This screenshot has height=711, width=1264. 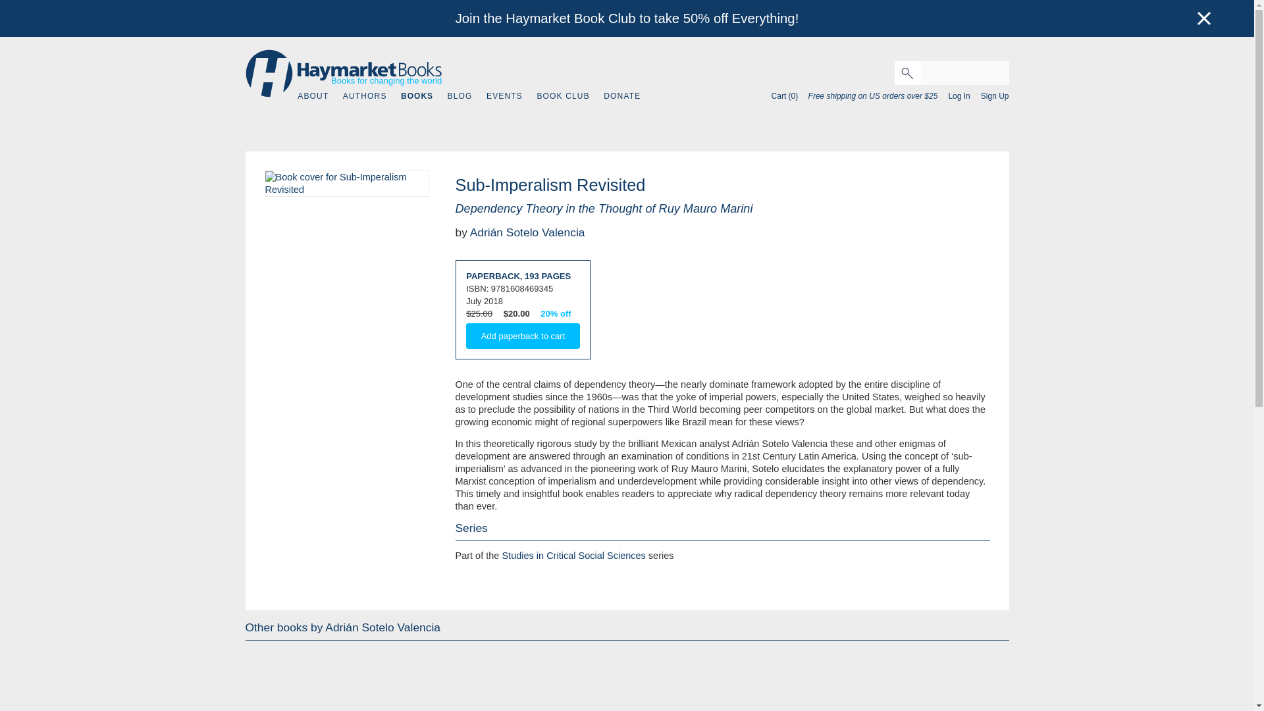 What do you see at coordinates (504, 96) in the screenshot?
I see `EVENTS` at bounding box center [504, 96].